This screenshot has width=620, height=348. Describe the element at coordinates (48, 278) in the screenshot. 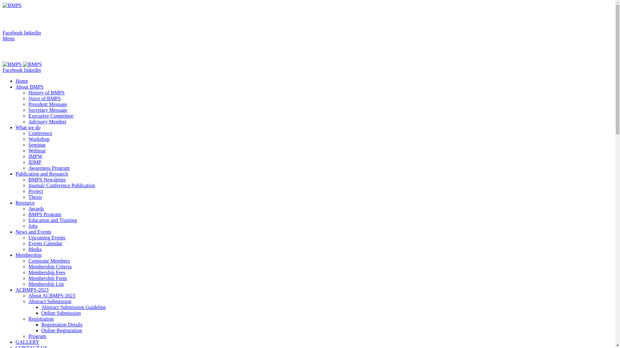

I see `Membership Form` at that location.